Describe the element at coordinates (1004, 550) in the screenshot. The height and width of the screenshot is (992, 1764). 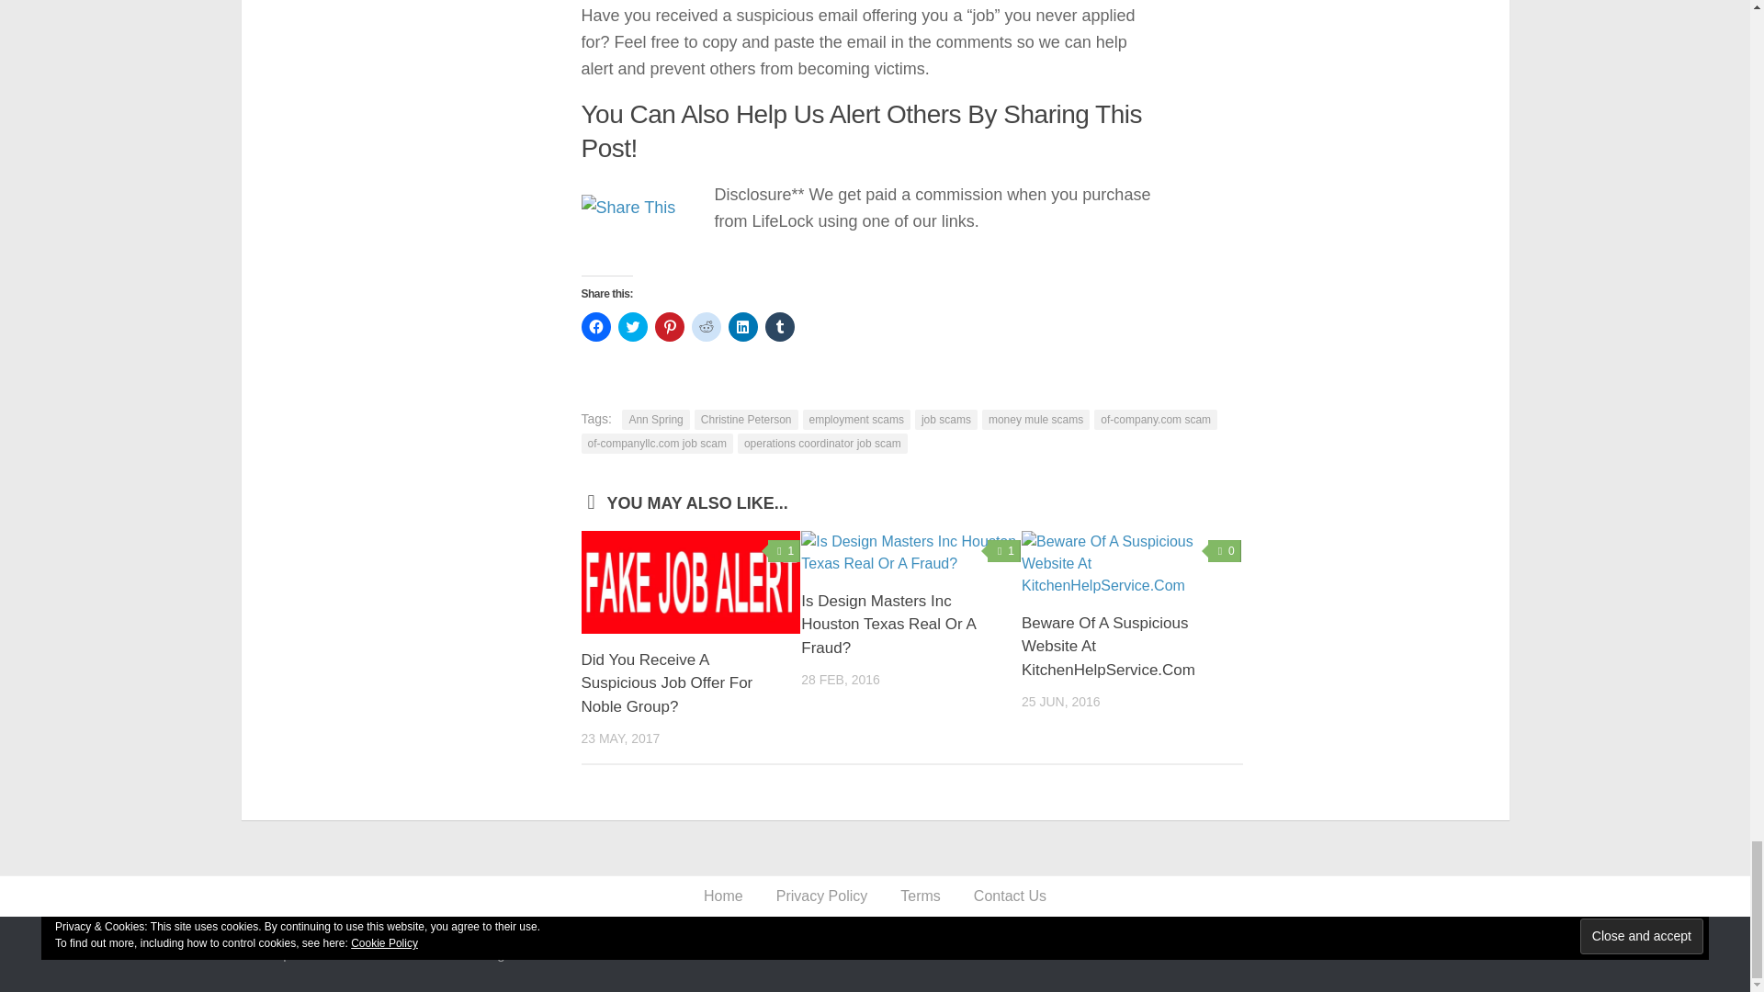
I see `1` at that location.